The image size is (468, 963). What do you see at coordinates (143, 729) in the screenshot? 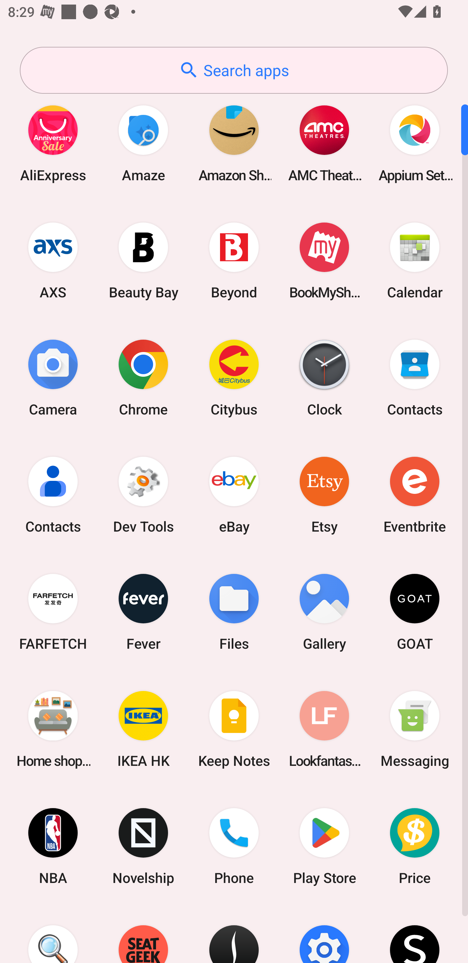
I see `IKEA HK` at bounding box center [143, 729].